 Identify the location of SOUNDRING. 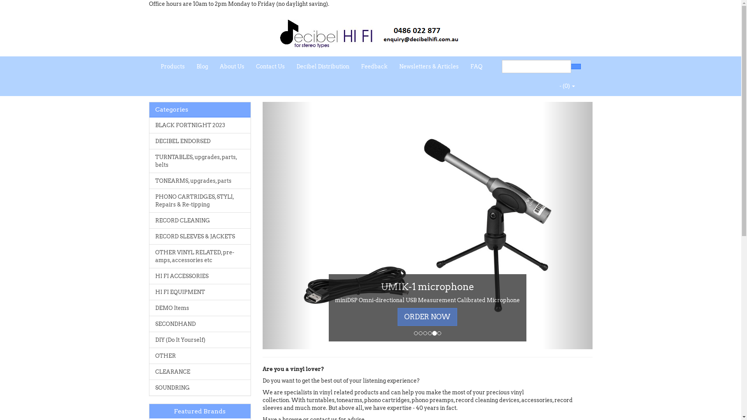
(200, 387).